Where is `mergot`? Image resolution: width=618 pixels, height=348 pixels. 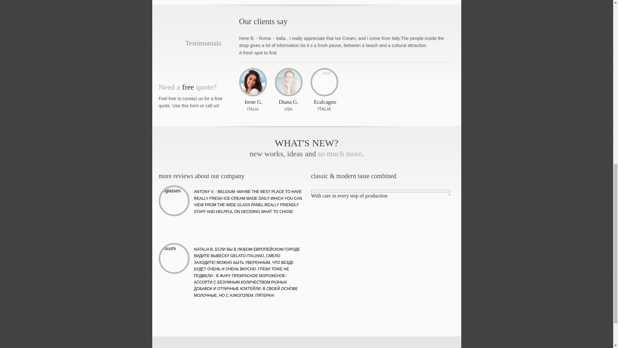 mergot is located at coordinates (253, 82).